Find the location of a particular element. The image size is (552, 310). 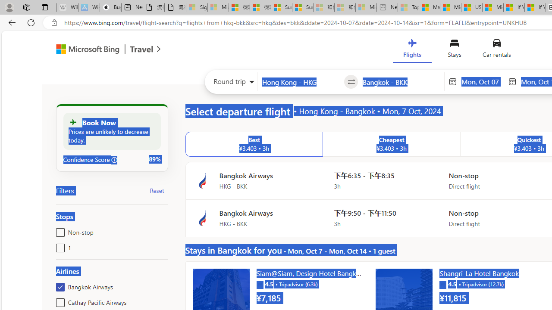

Class: autosuggest-container full-height no-y-padding is located at coordinates (401, 82).